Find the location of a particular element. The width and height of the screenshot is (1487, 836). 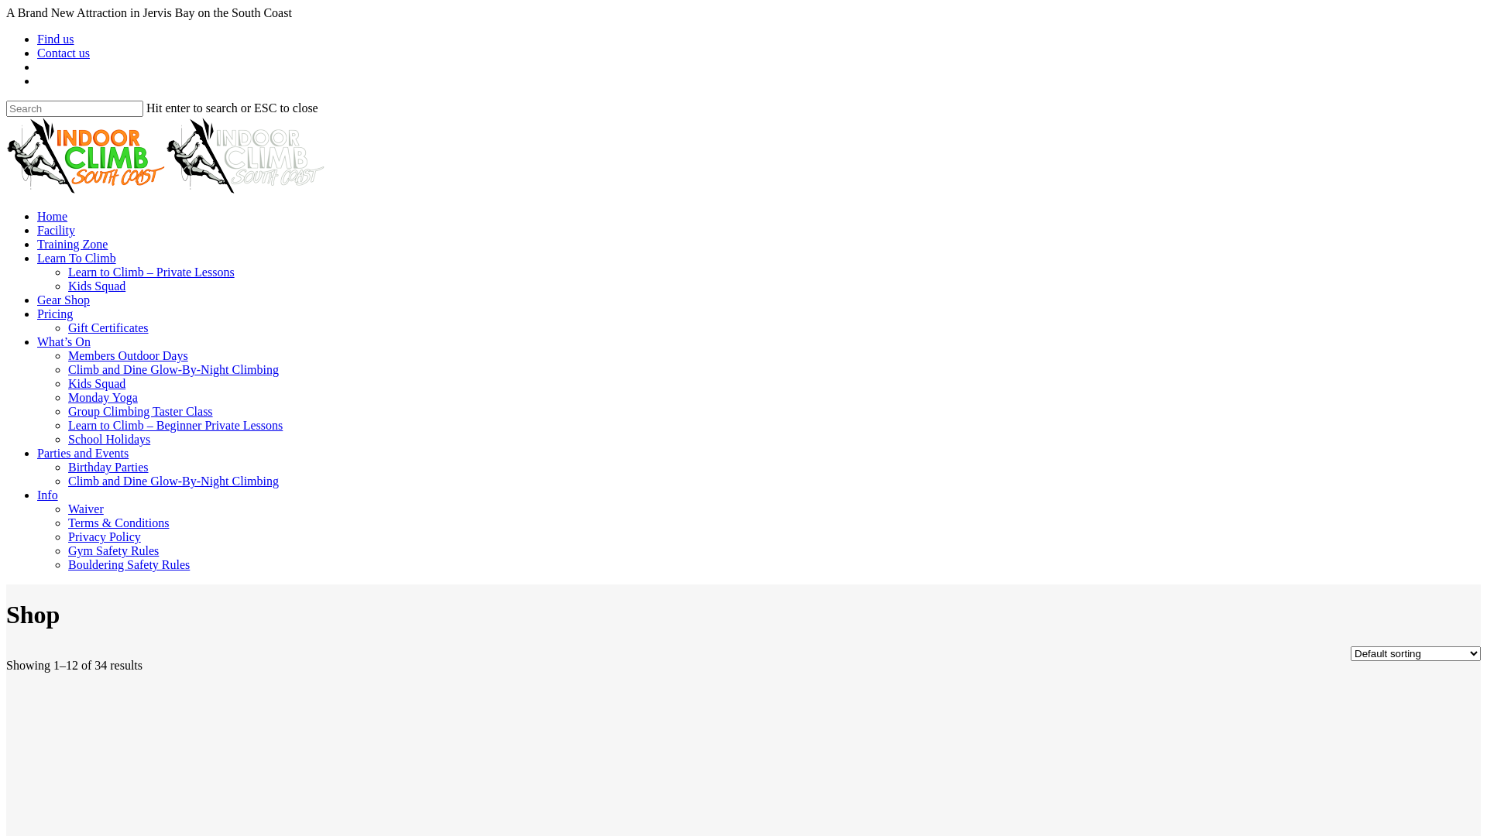

Climb and Dine Glow-By-Night Climbing is located at coordinates (173, 370).